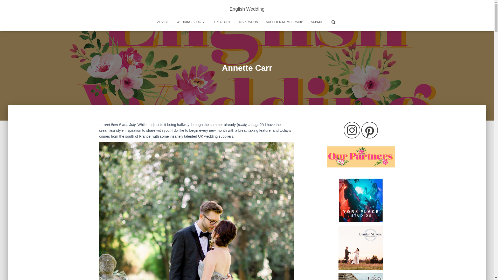  I want to click on SUPPLIER MEMBERSHIP, so click(284, 22).